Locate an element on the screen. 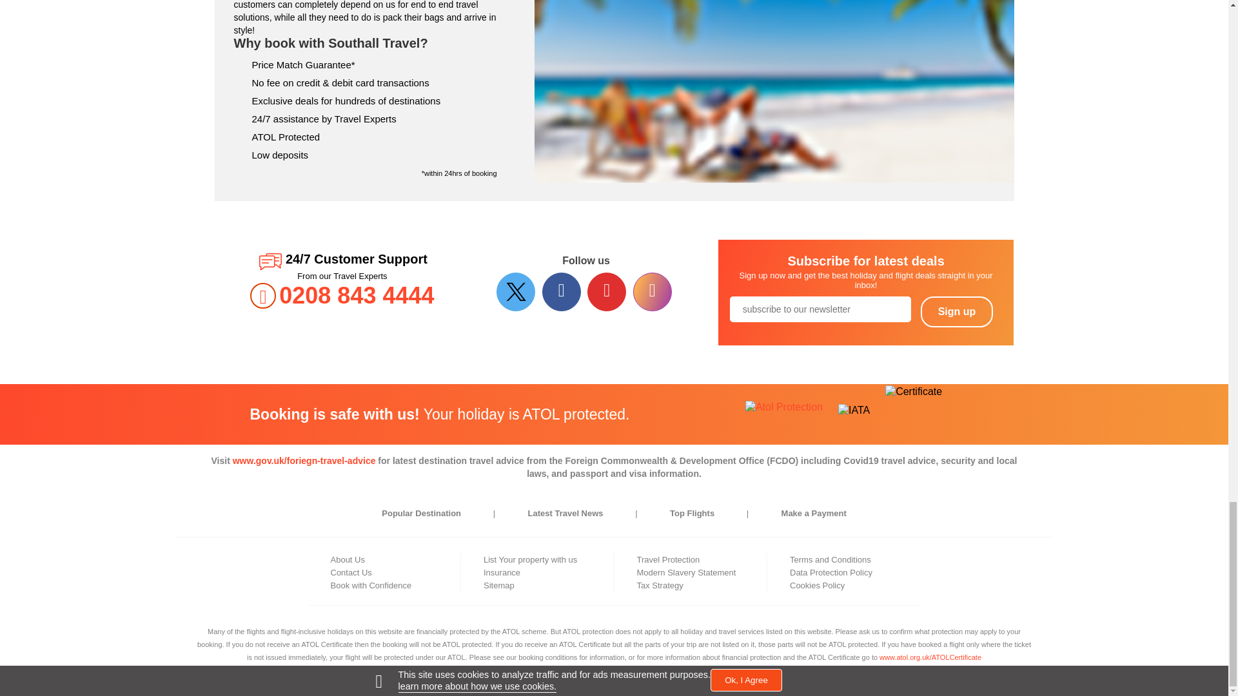  Sign up is located at coordinates (957, 312).